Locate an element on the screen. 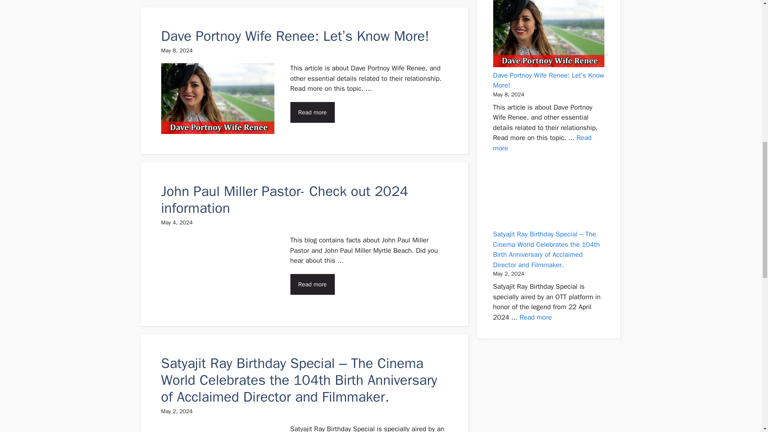  Read more is located at coordinates (312, 112).